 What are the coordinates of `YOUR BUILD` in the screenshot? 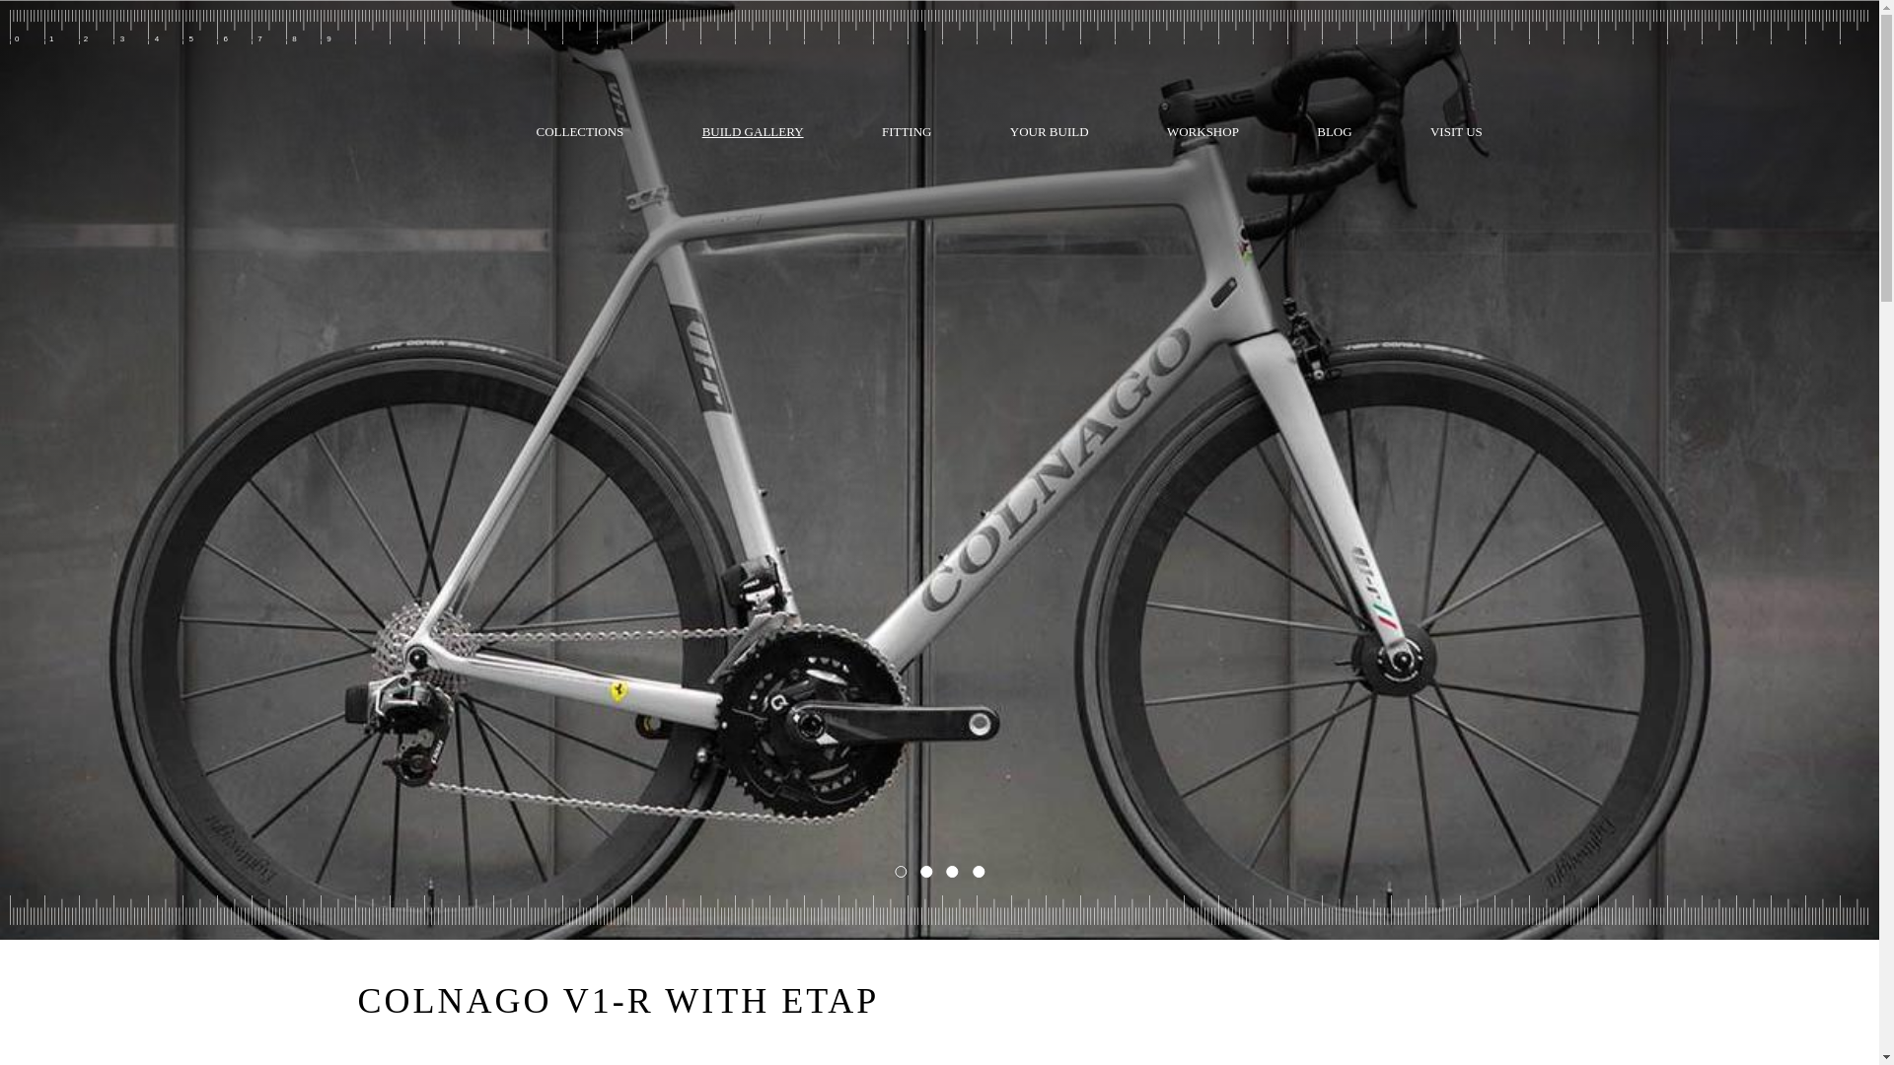 It's located at (1048, 130).